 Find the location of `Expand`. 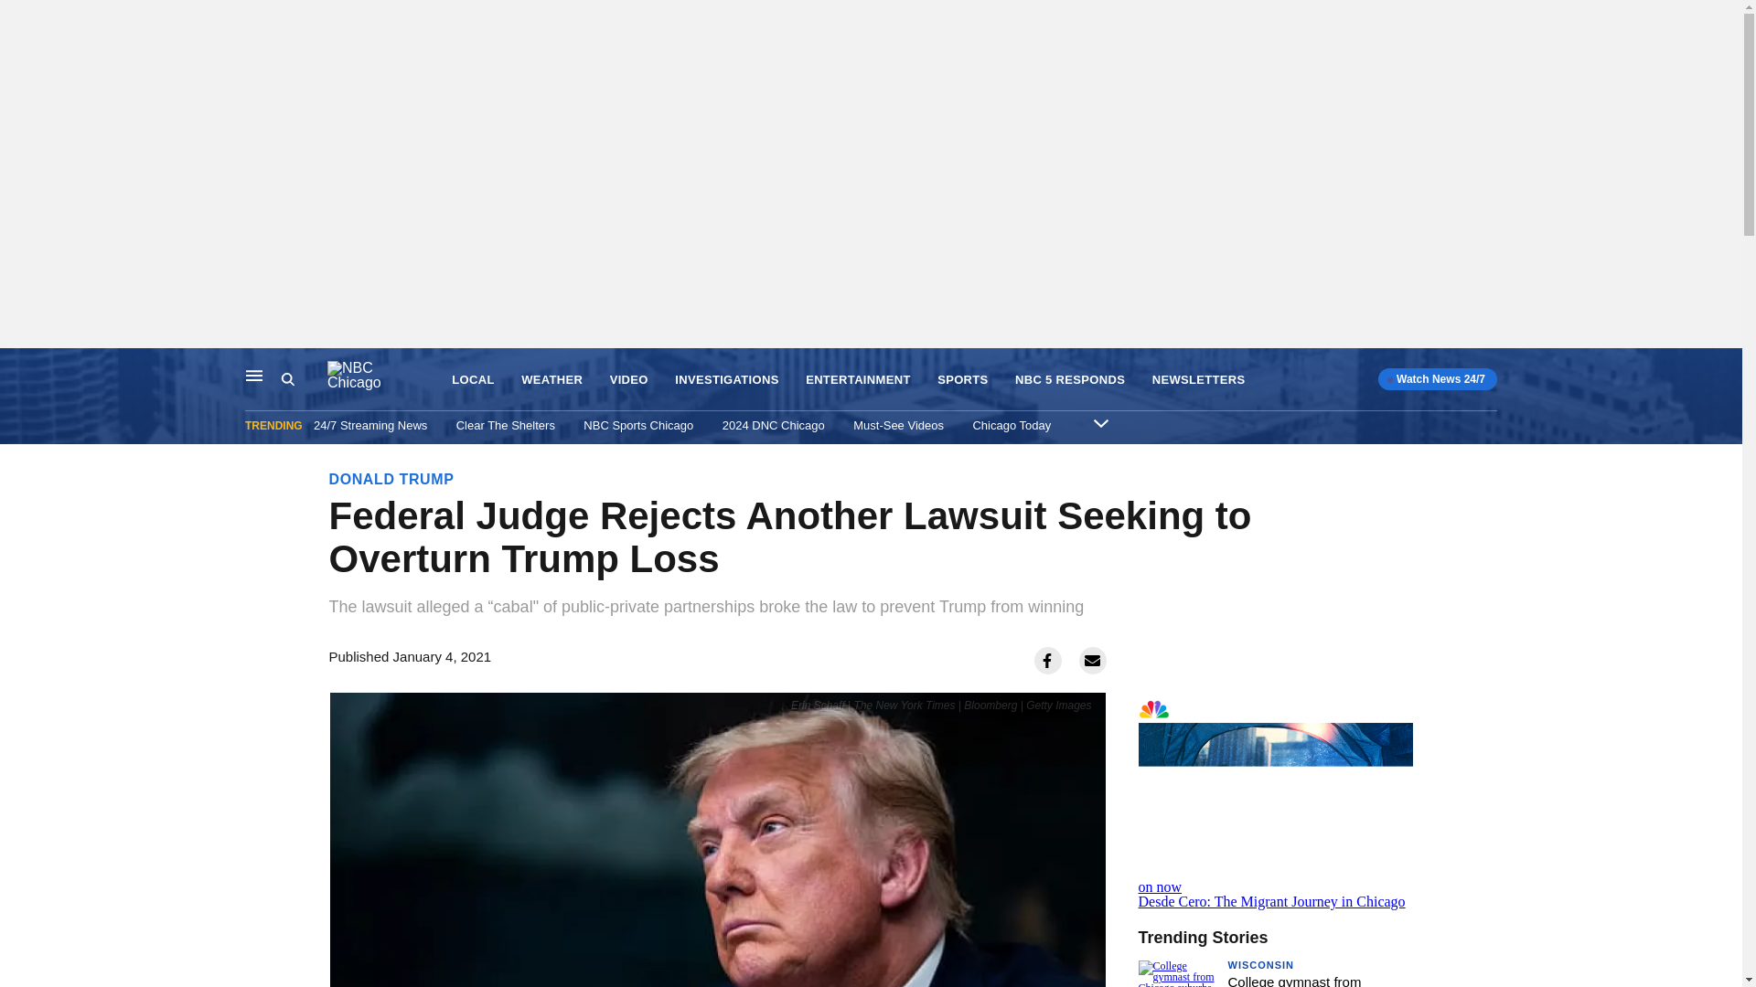

Expand is located at coordinates (1101, 422).